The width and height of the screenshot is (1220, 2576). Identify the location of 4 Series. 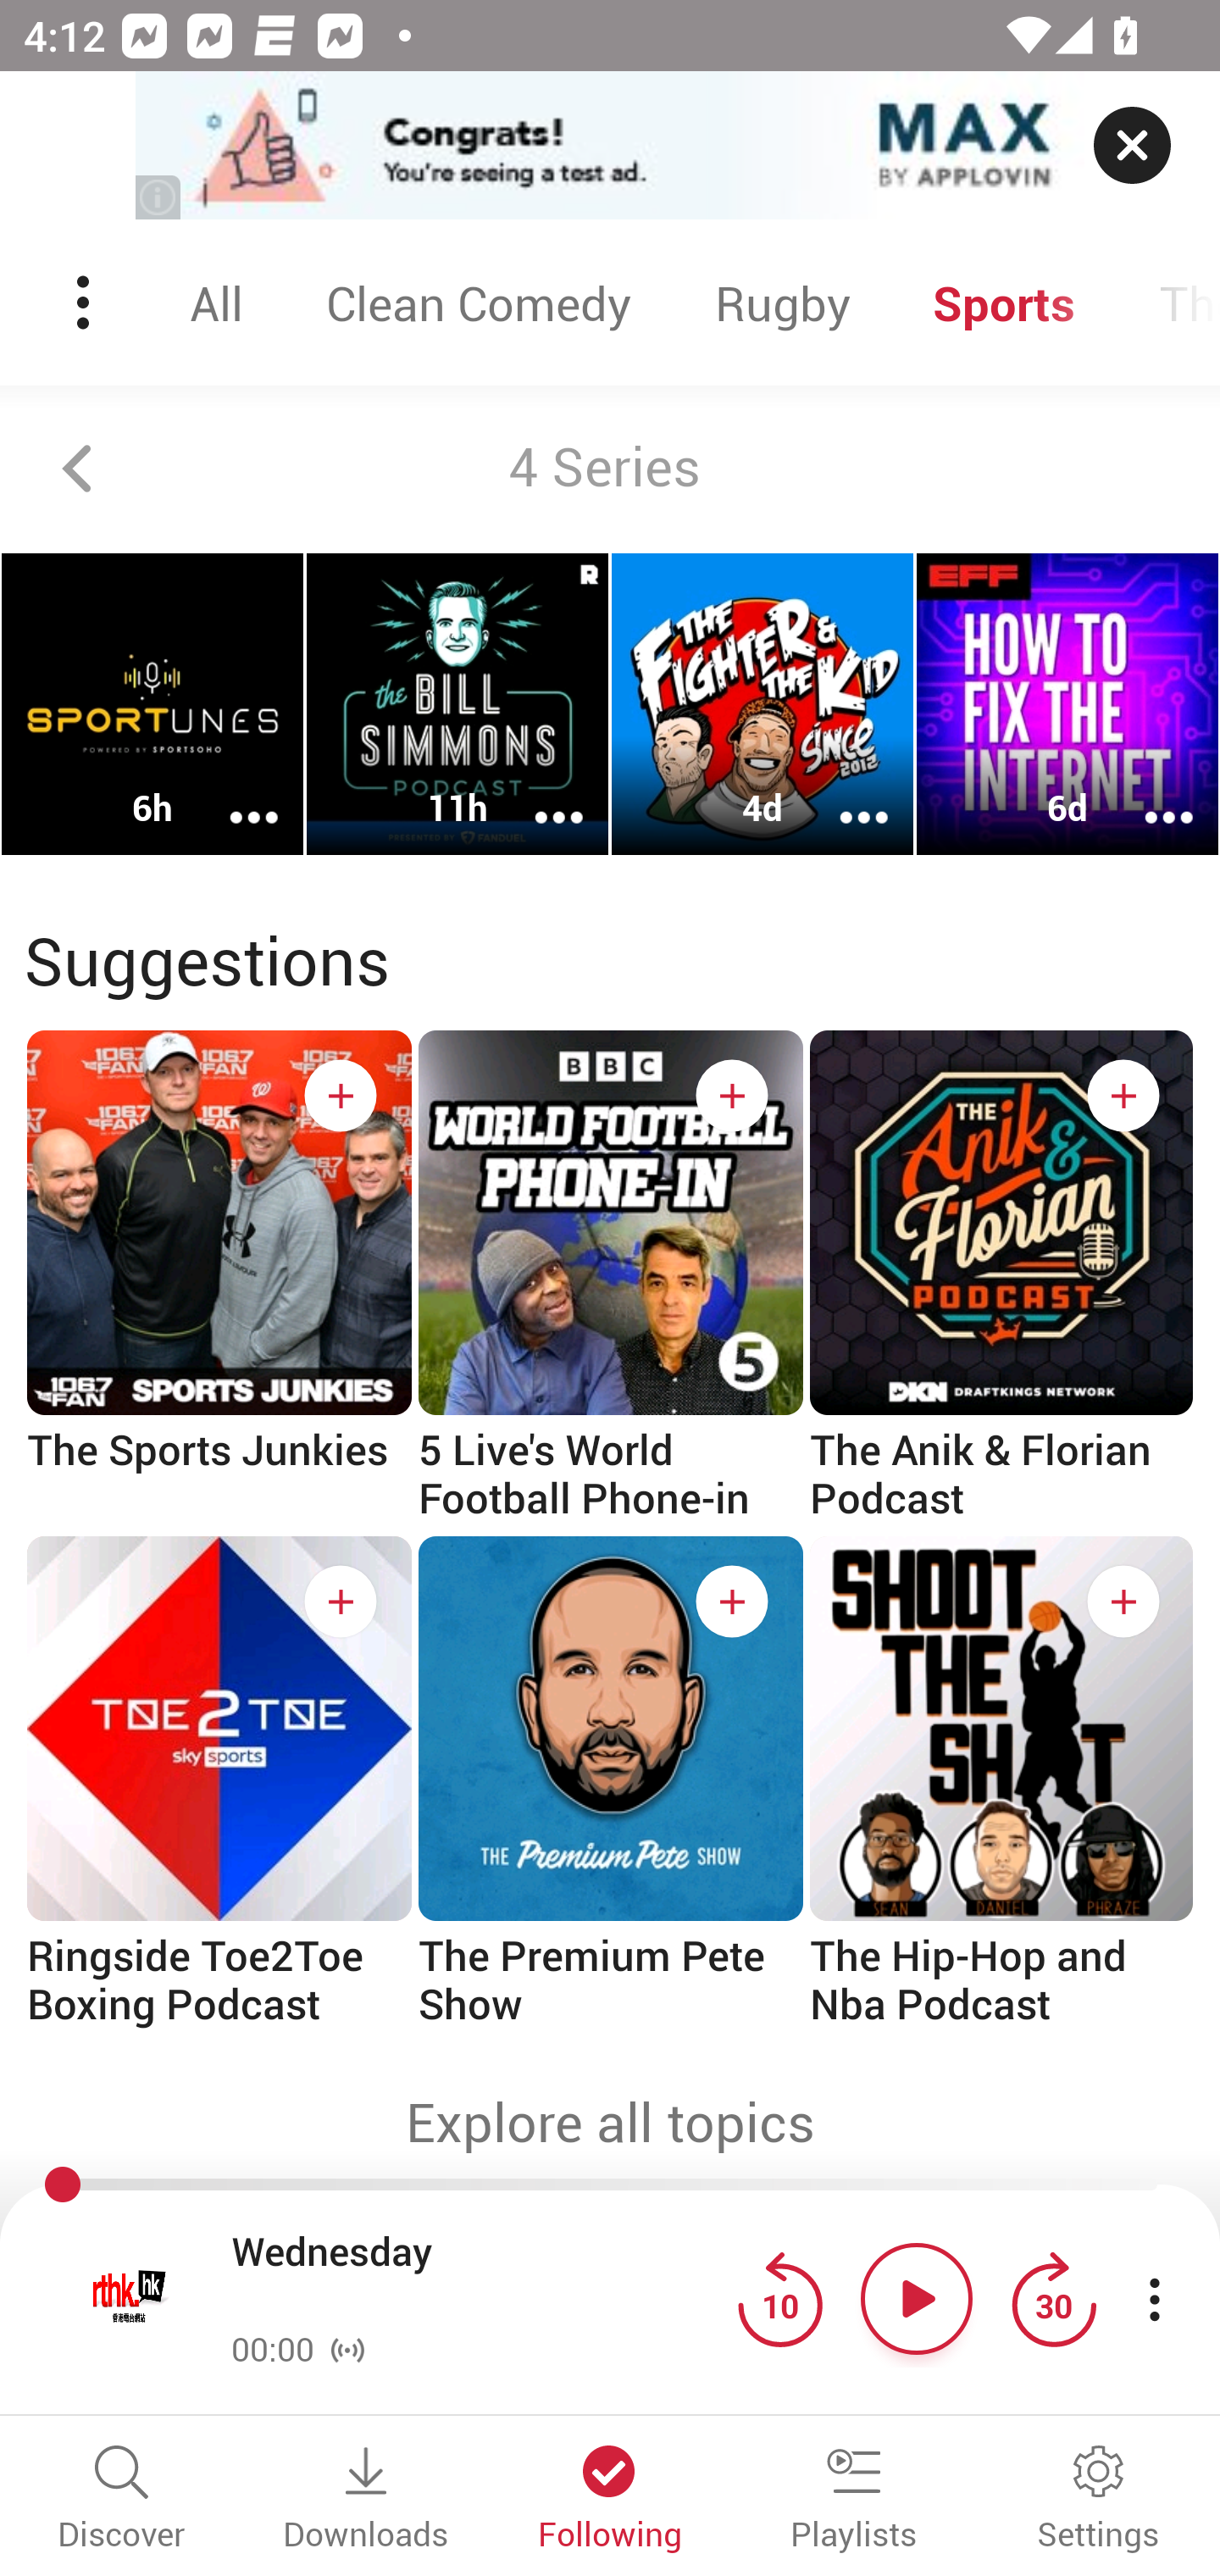
(610, 469).